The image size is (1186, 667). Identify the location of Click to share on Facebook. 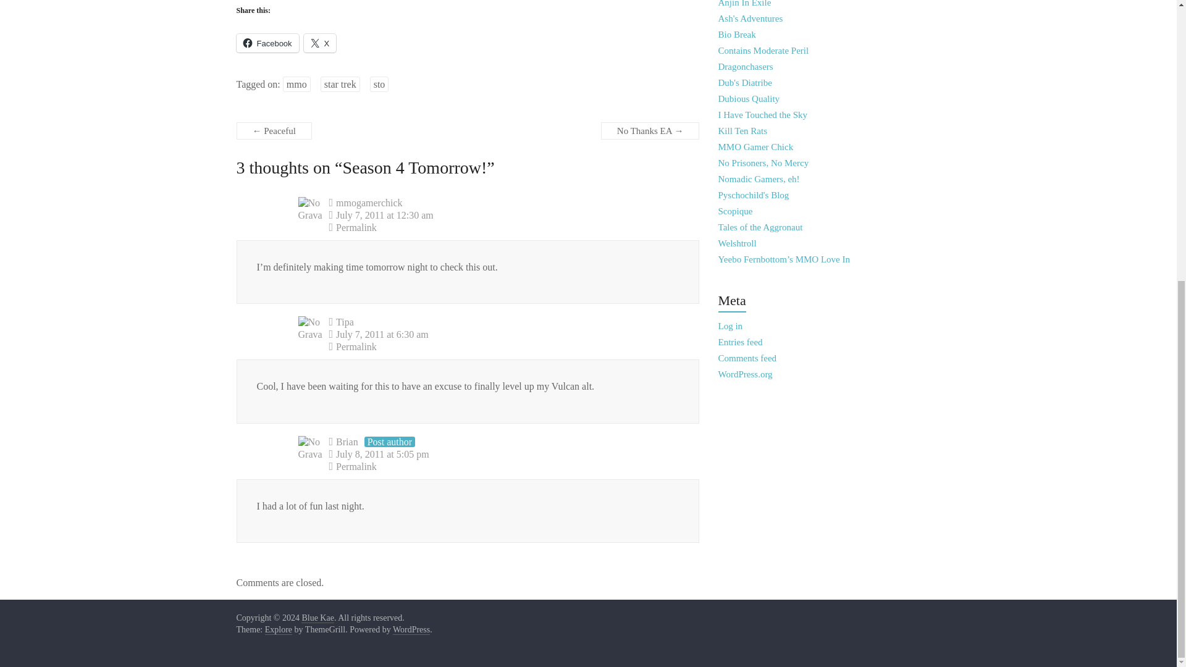
(267, 43).